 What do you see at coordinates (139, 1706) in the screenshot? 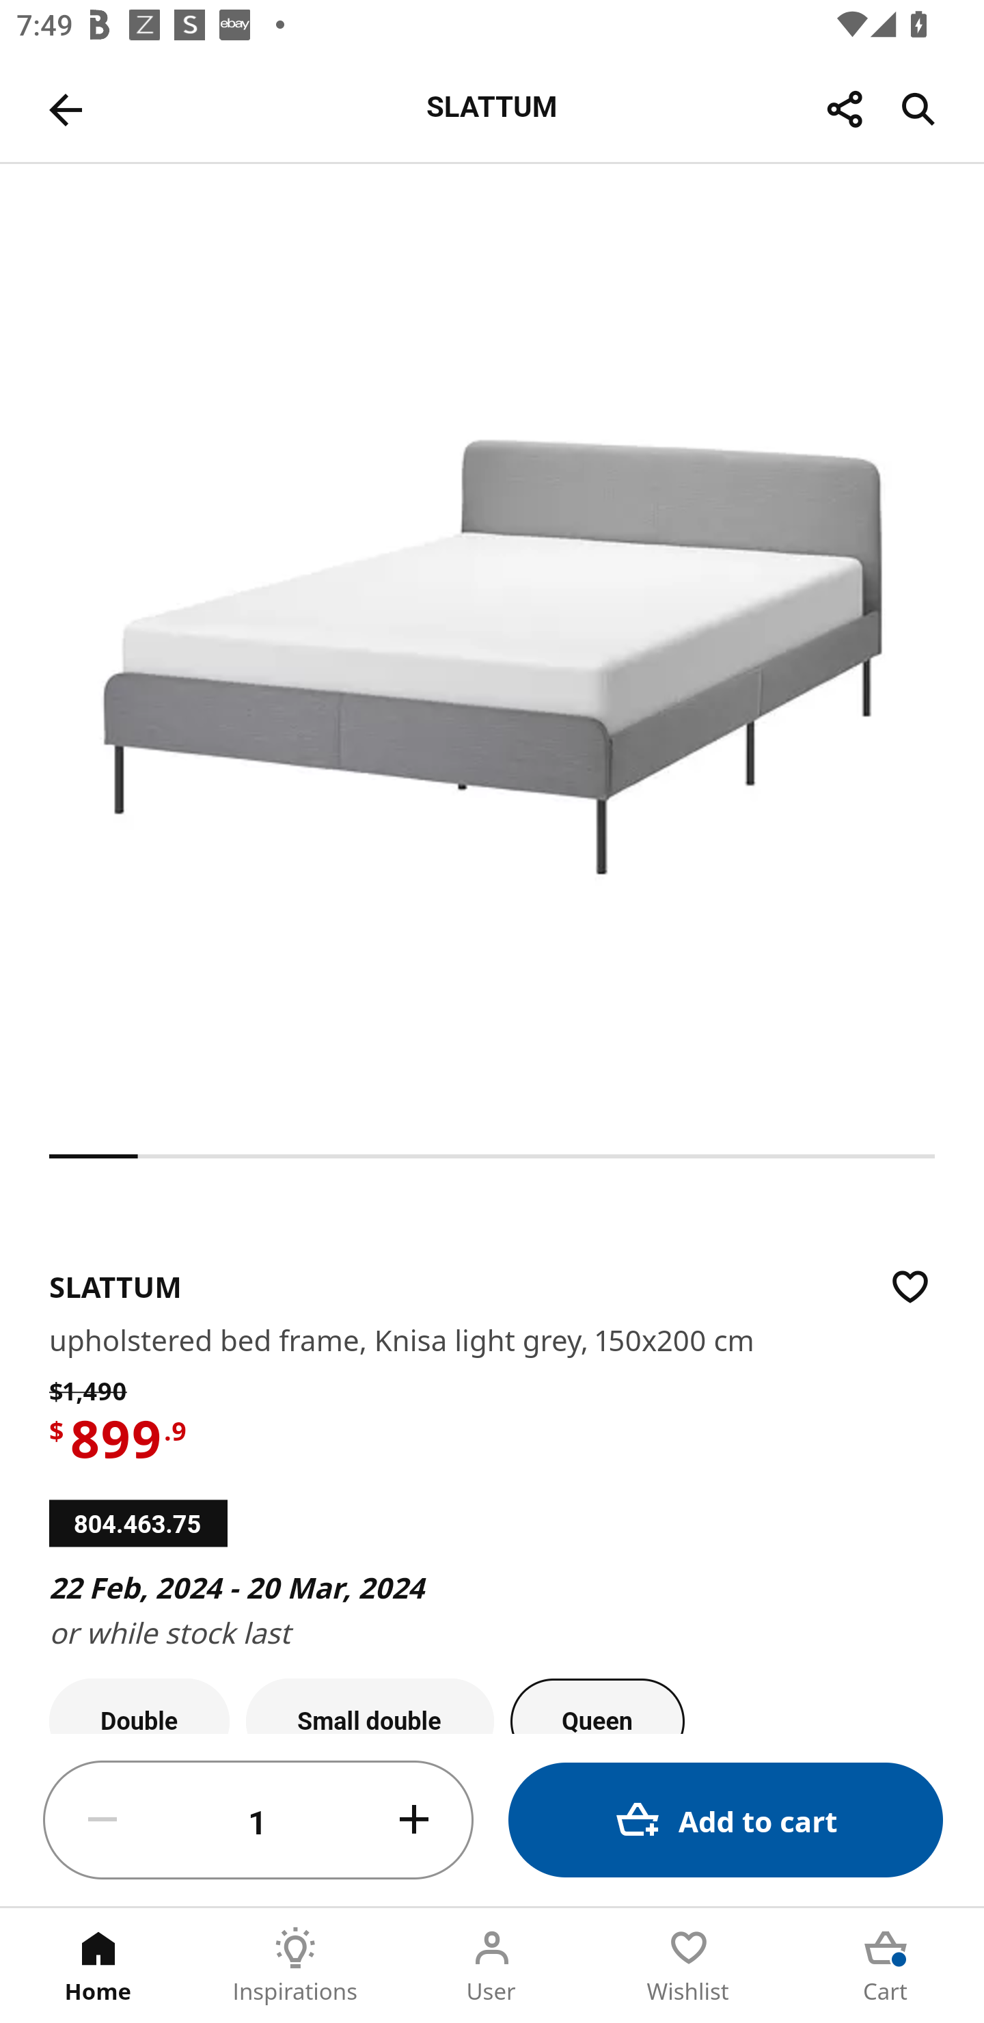
I see `Double` at bounding box center [139, 1706].